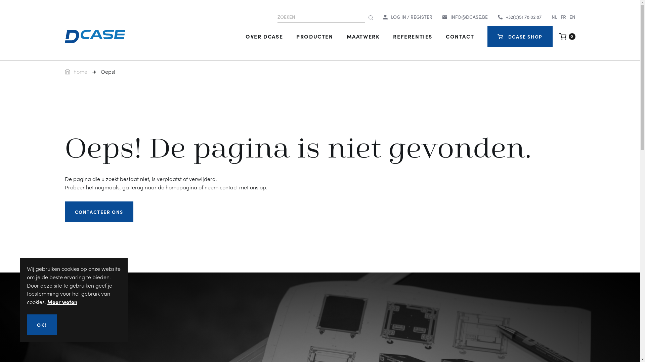 The image size is (645, 362). What do you see at coordinates (576, 299) in the screenshot?
I see `Apply` at bounding box center [576, 299].